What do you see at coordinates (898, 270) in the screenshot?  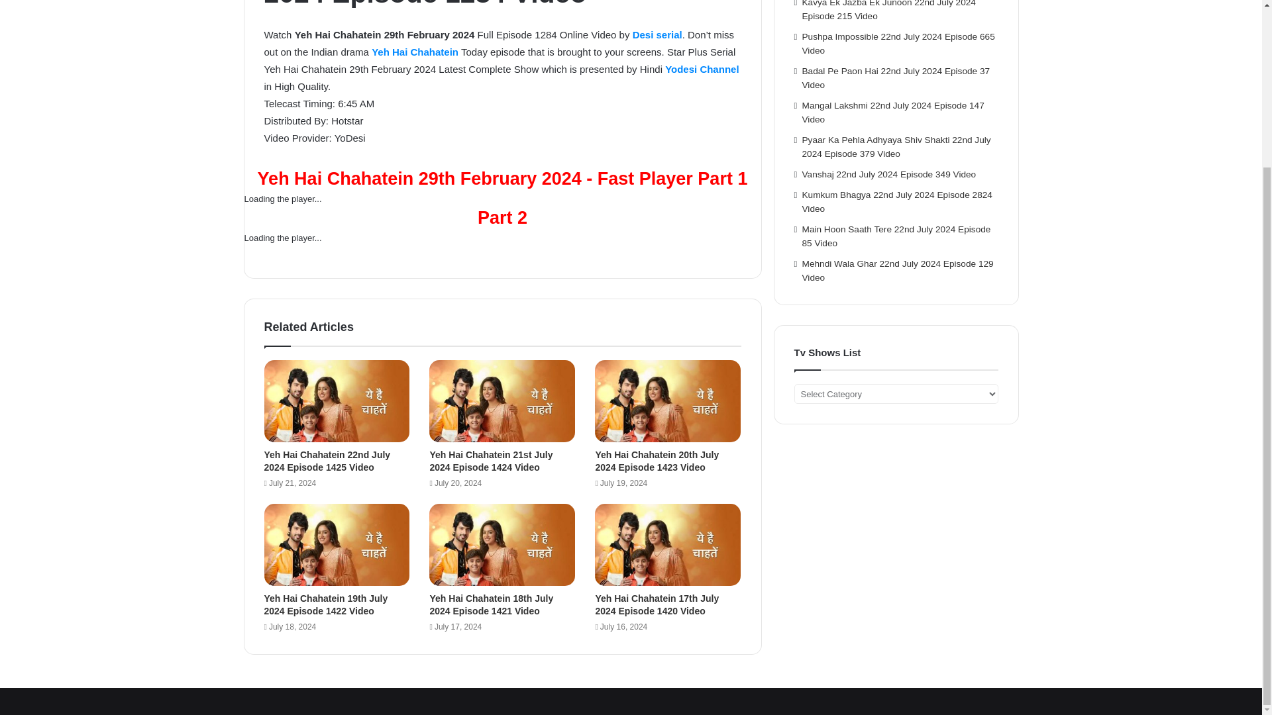 I see `Mehndi Wala Ghar 22nd July 2024 Episode 129 Video` at bounding box center [898, 270].